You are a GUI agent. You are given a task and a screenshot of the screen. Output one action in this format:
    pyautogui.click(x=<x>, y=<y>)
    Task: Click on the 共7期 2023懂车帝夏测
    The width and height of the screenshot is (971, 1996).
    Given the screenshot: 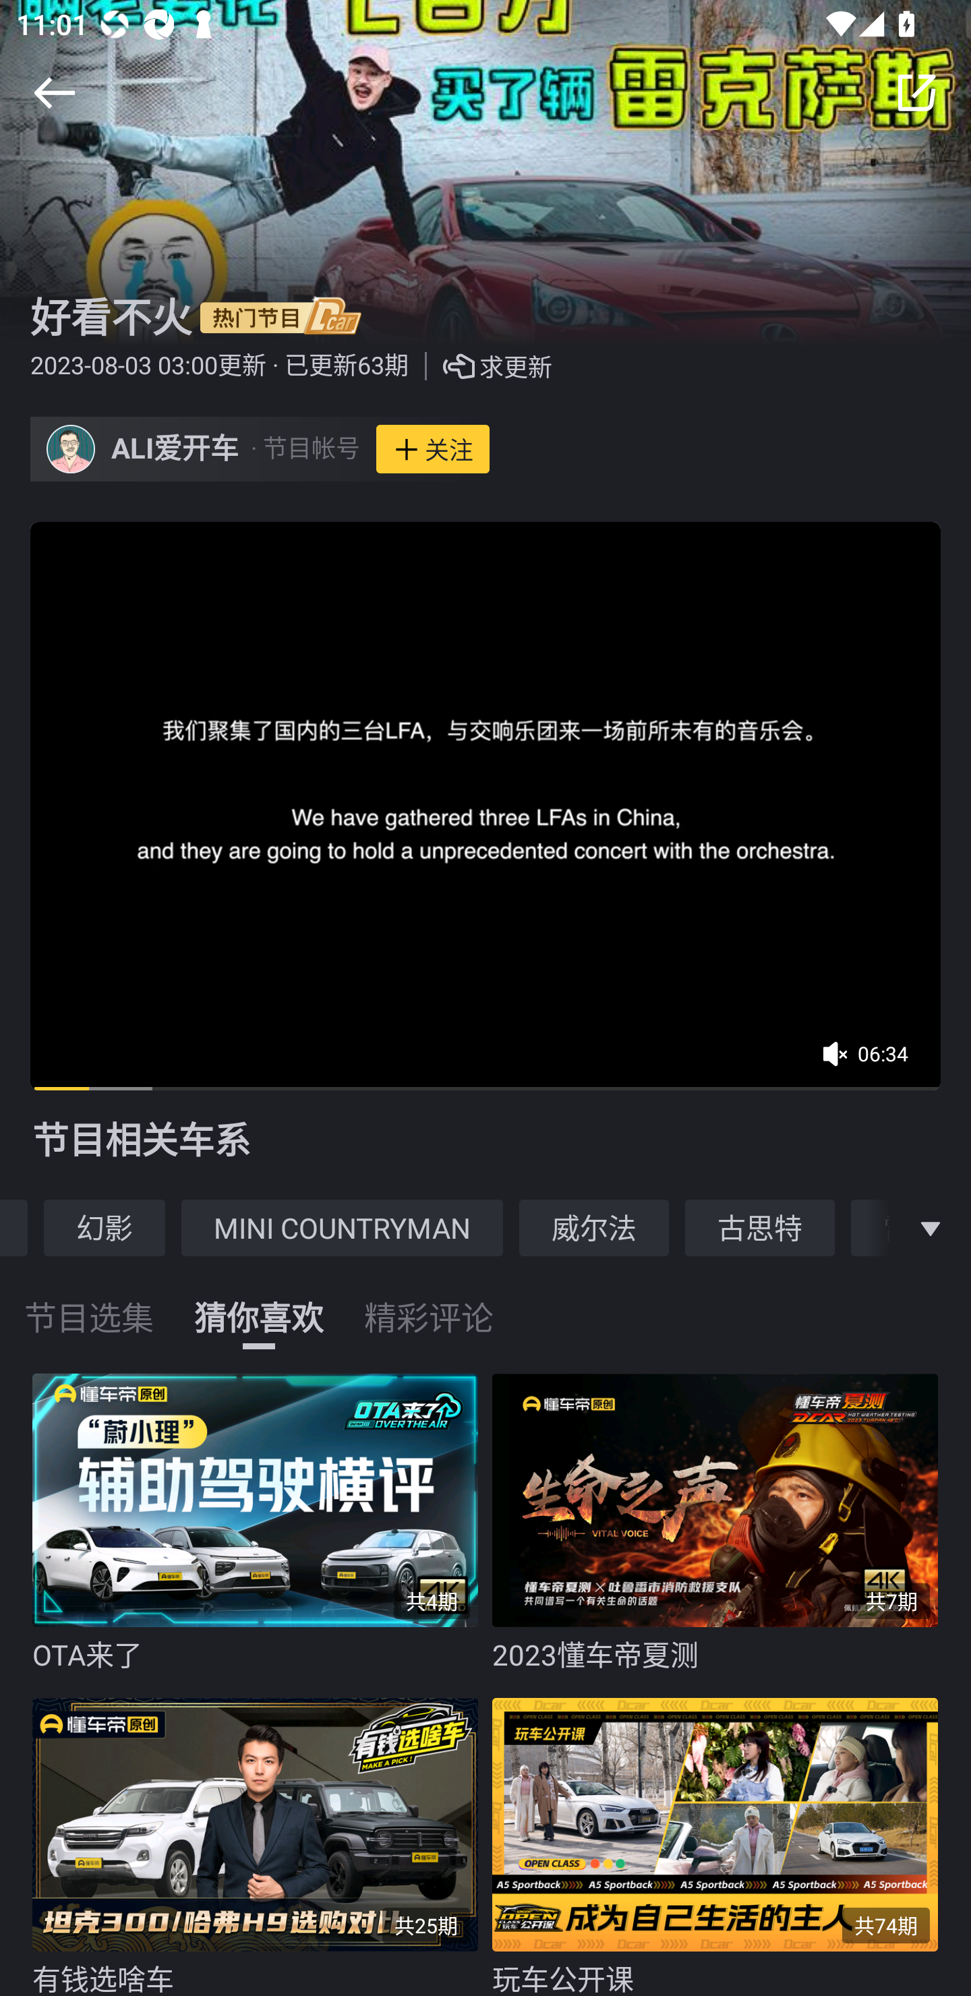 What is the action you would take?
    pyautogui.click(x=722, y=1524)
    